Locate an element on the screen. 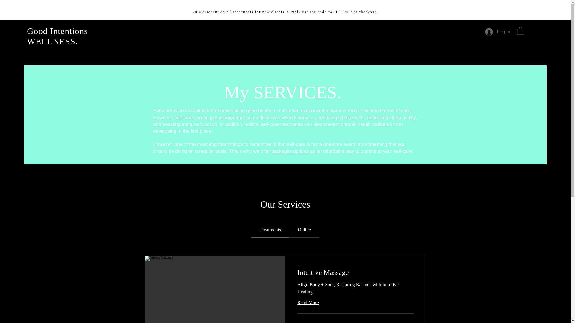 The width and height of the screenshot is (575, 323). Read More is located at coordinates (355, 303).